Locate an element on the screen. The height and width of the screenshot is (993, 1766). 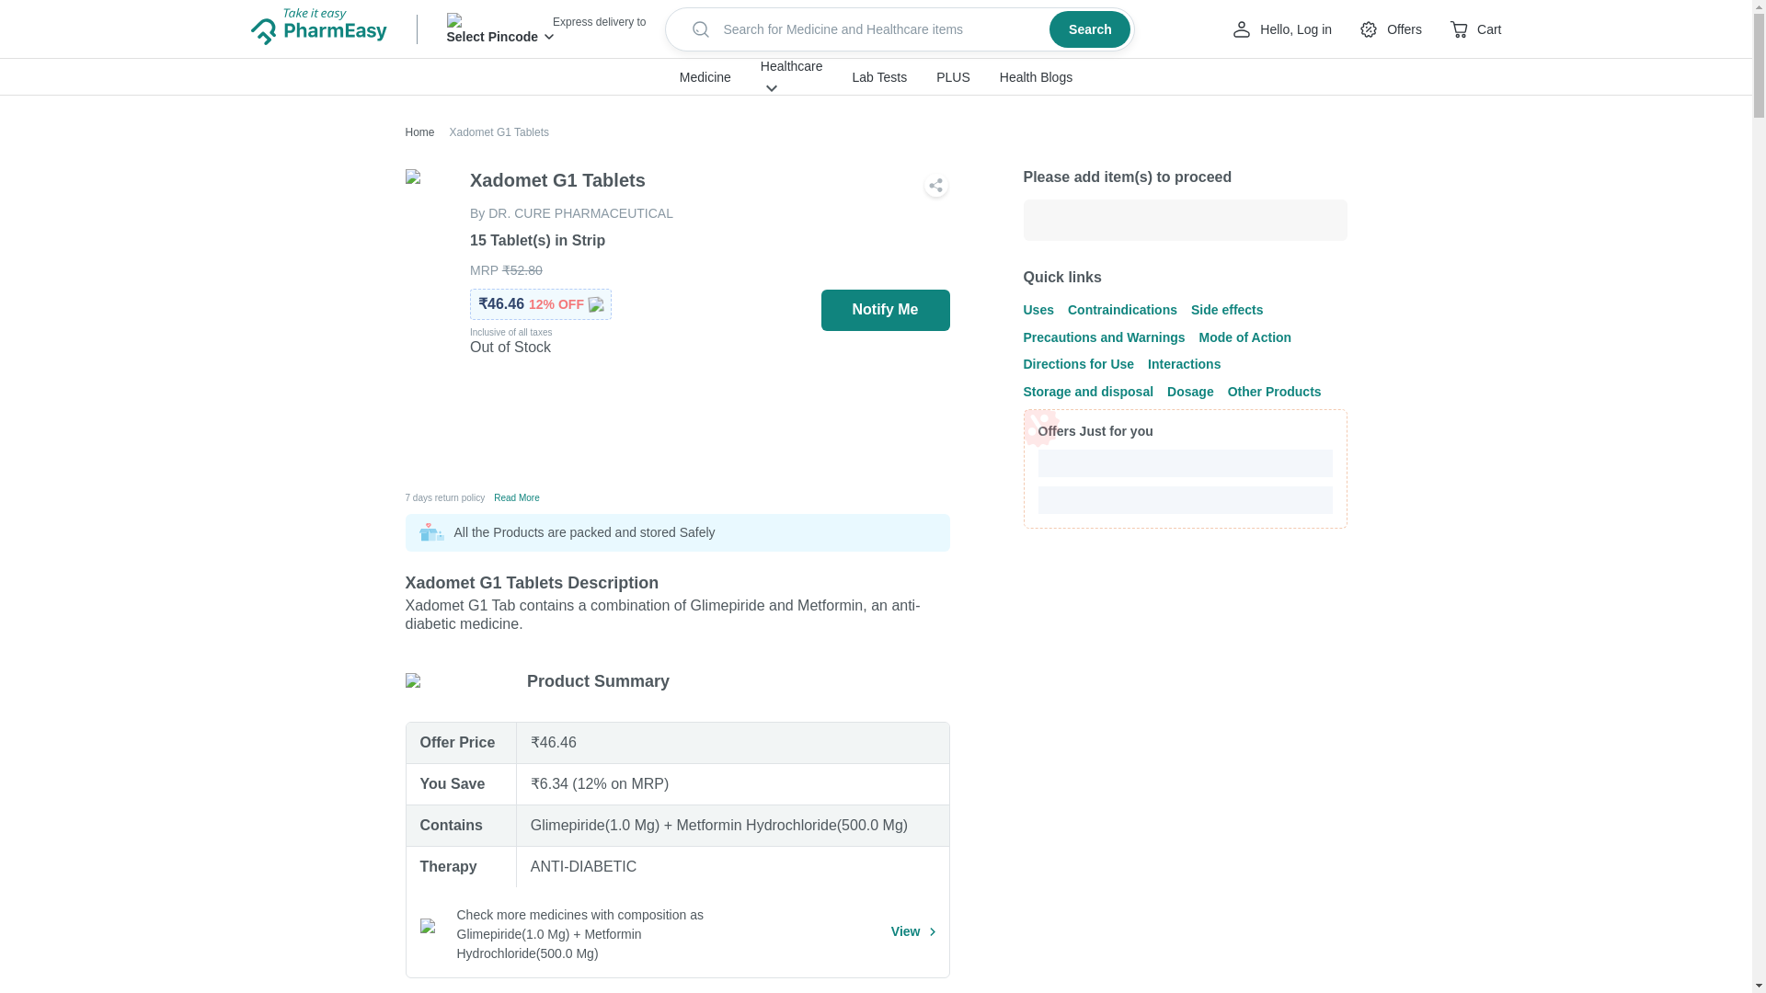
Lab Tests is located at coordinates (879, 77).